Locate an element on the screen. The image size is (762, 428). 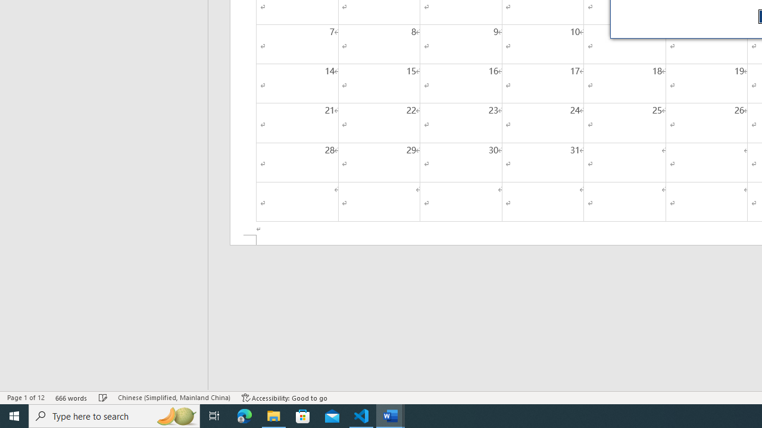
Start is located at coordinates (14, 416).